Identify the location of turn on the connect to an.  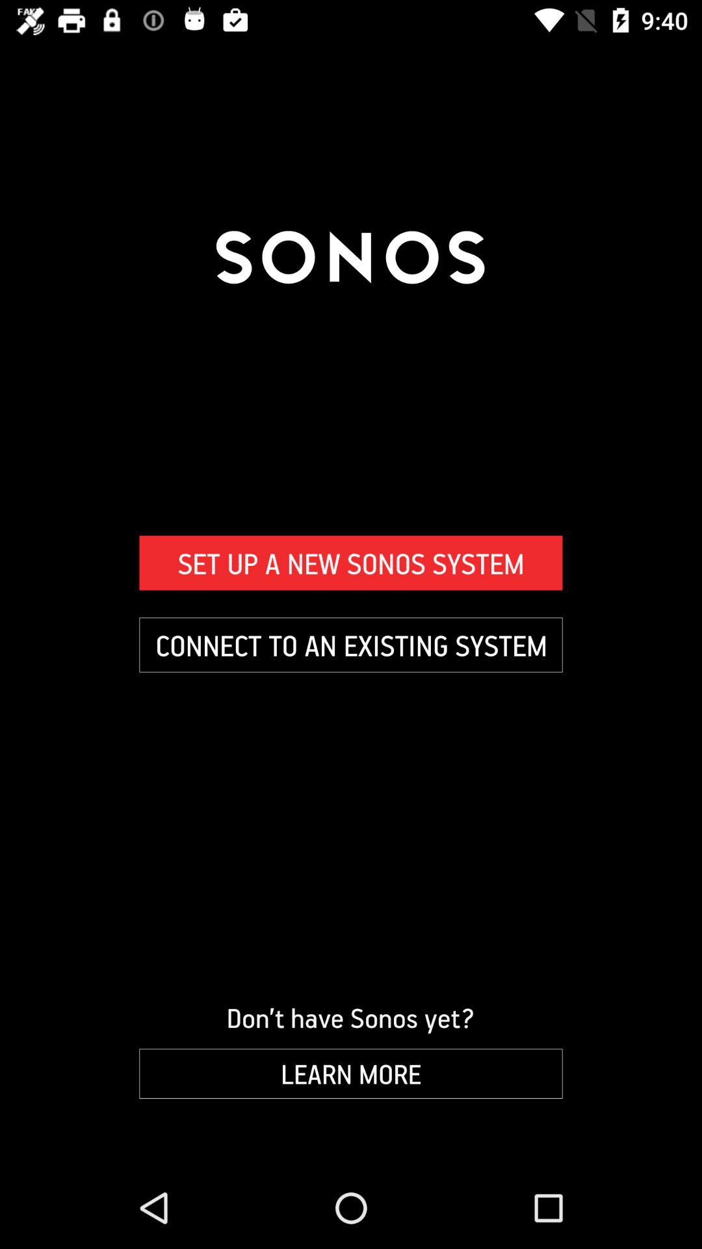
(351, 645).